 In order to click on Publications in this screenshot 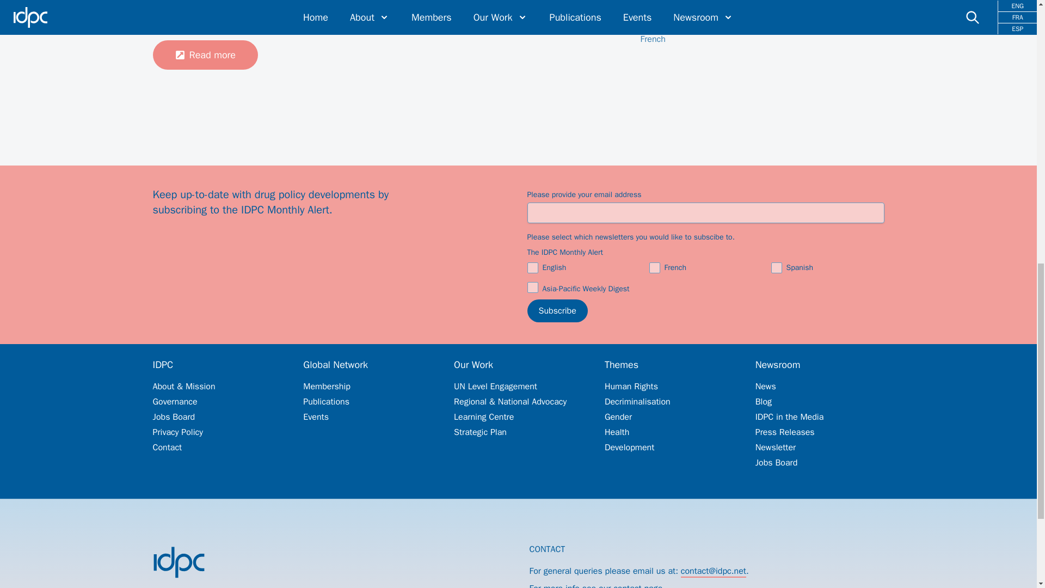, I will do `click(367, 402)`.